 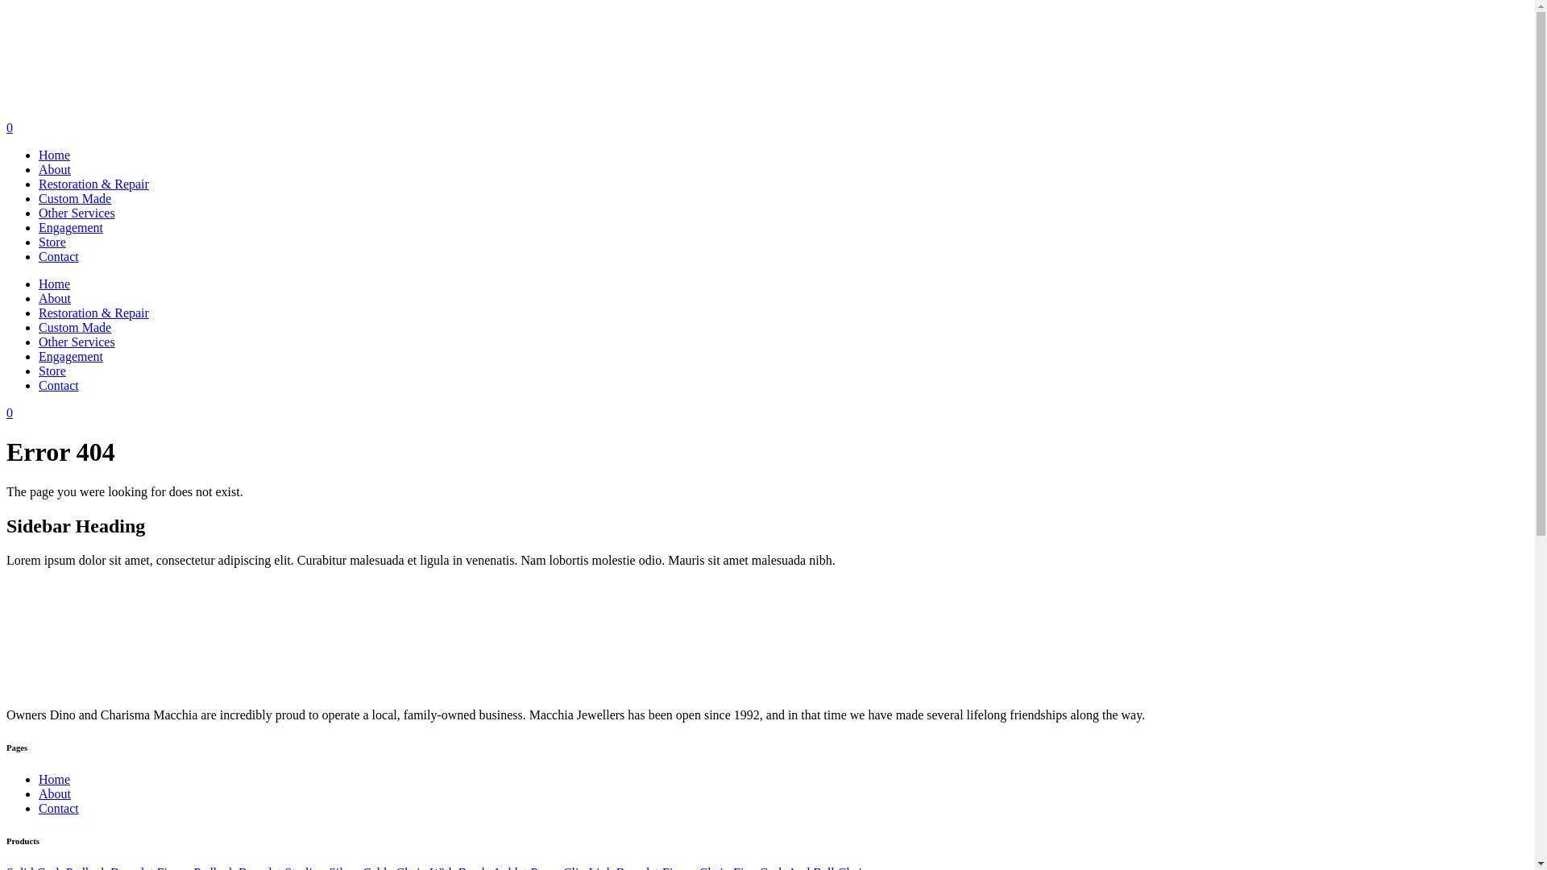 What do you see at coordinates (55, 794) in the screenshot?
I see `About` at bounding box center [55, 794].